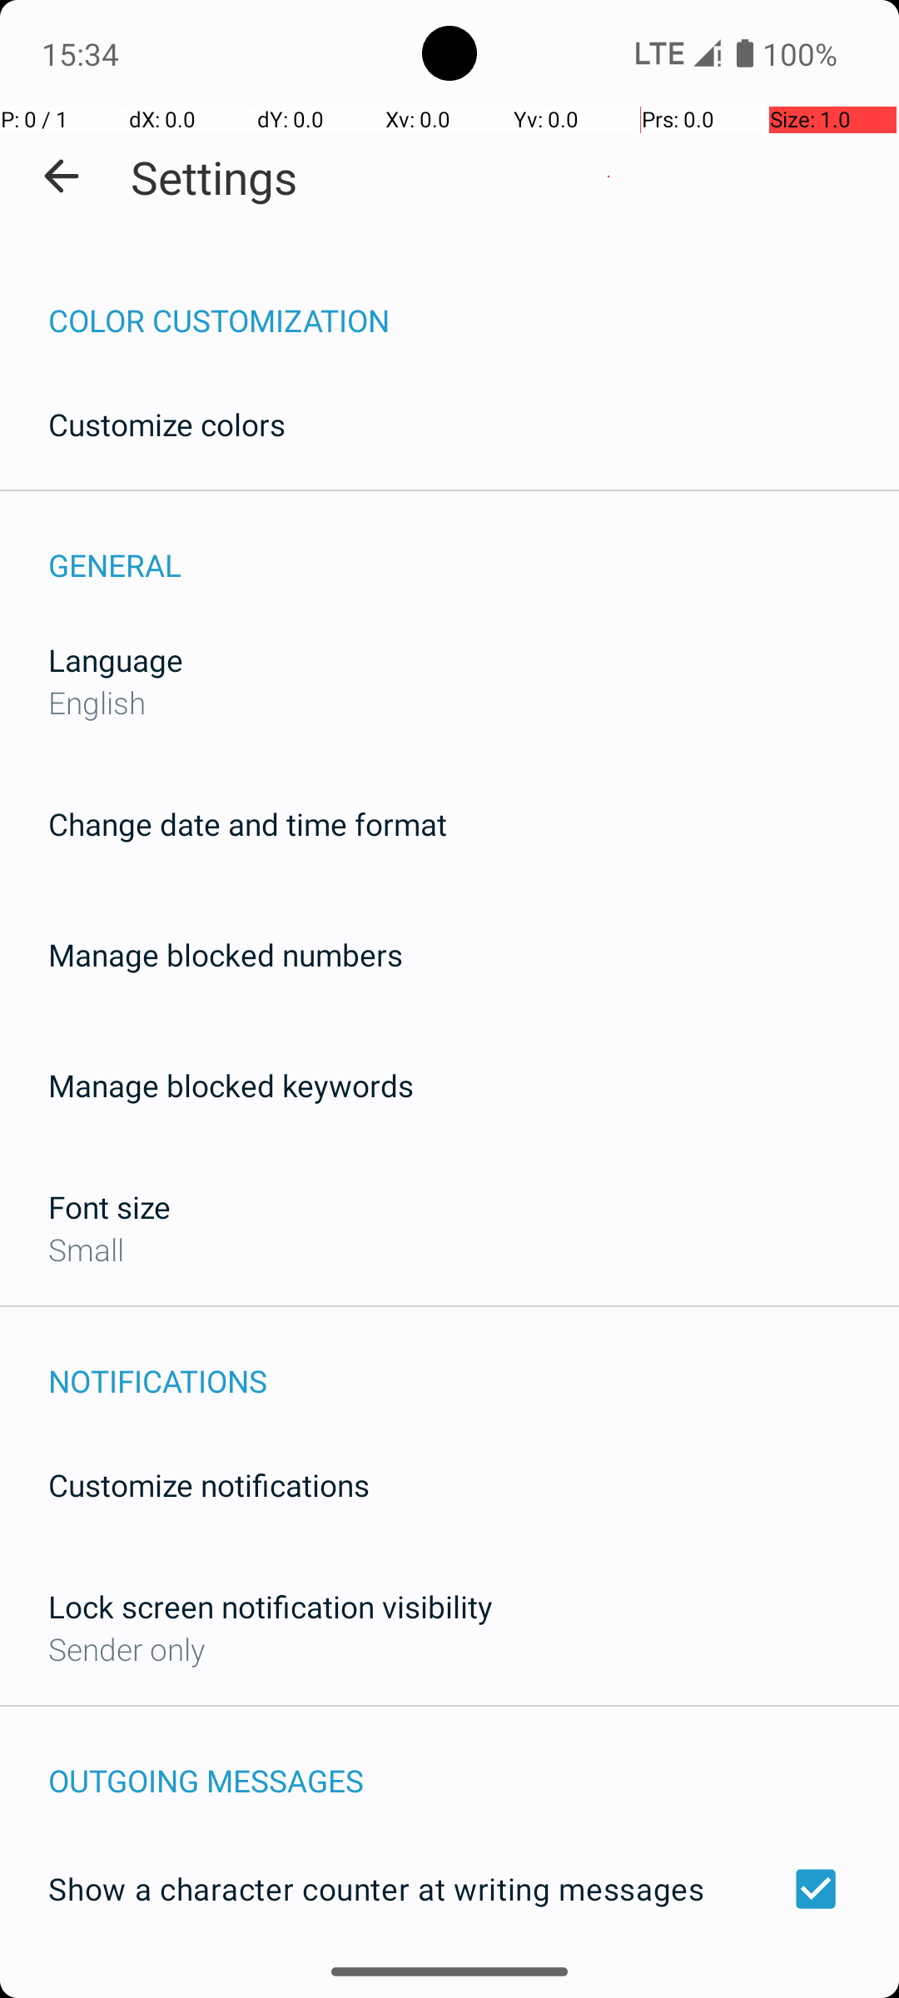  What do you see at coordinates (449, 1889) in the screenshot?
I see `Show a character counter at writing messages` at bounding box center [449, 1889].